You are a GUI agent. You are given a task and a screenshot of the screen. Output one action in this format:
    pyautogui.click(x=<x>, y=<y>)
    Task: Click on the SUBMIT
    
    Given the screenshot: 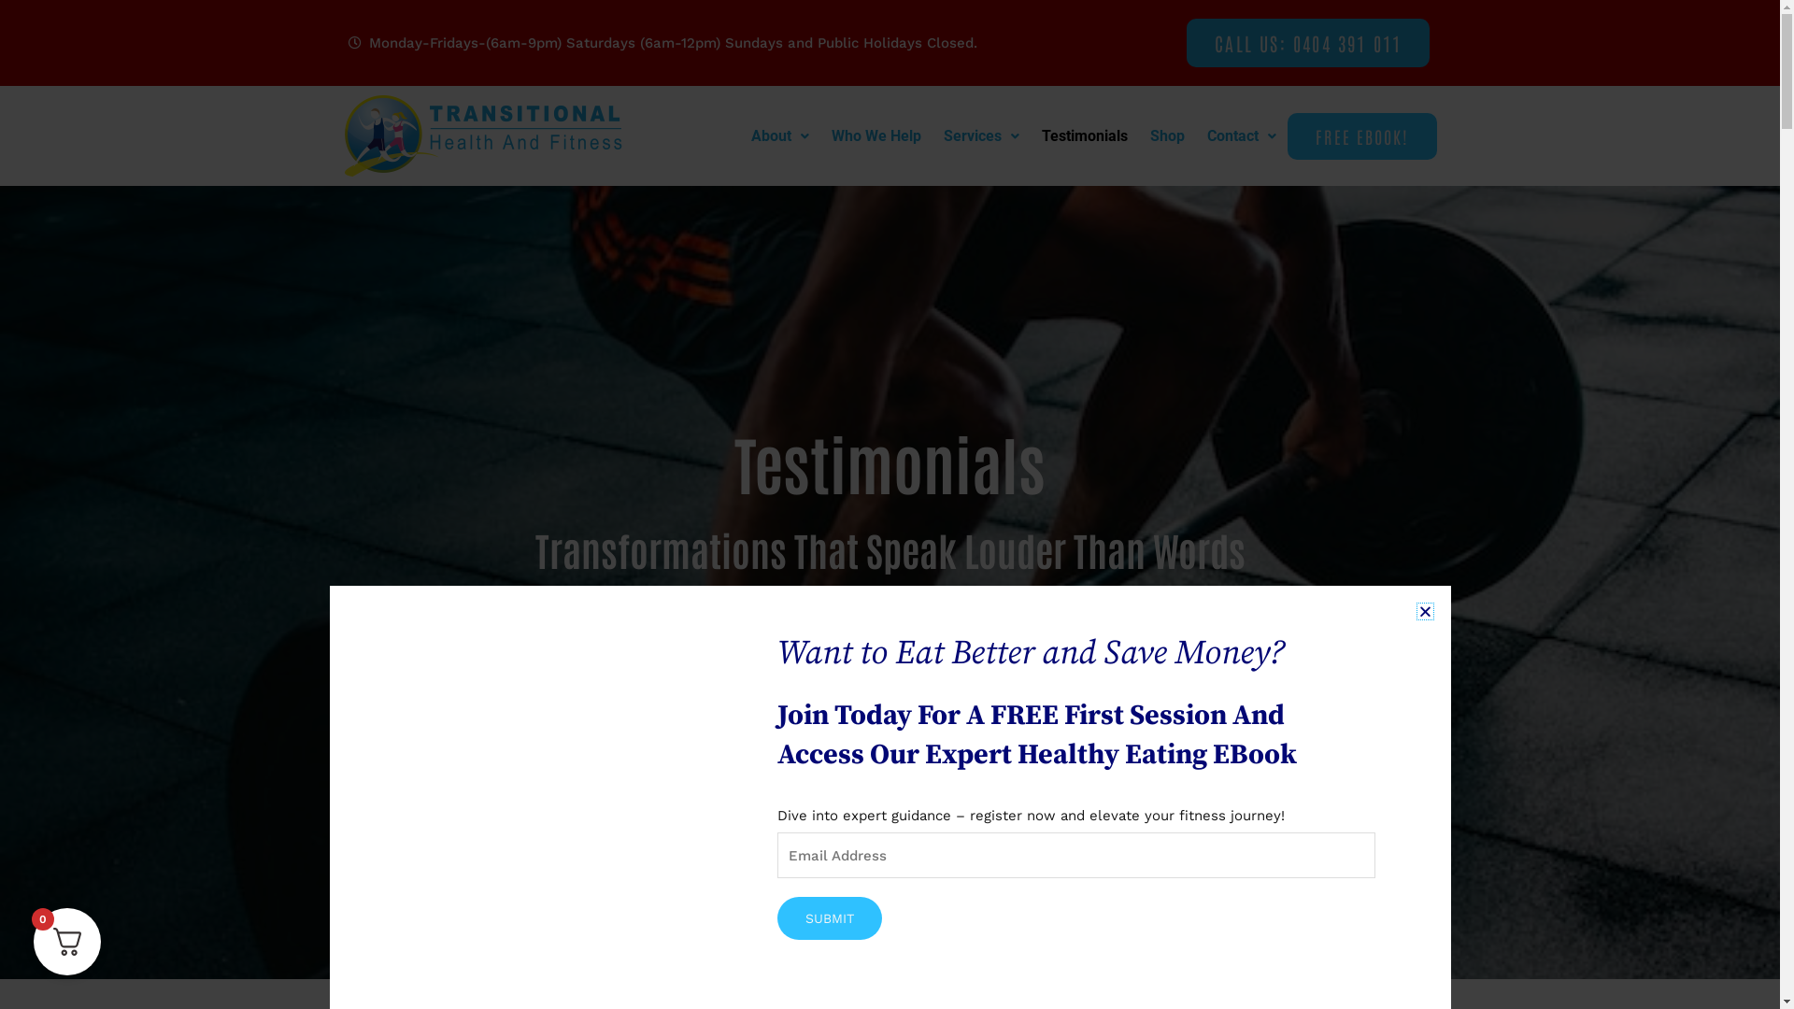 What is the action you would take?
    pyautogui.click(x=830, y=918)
    